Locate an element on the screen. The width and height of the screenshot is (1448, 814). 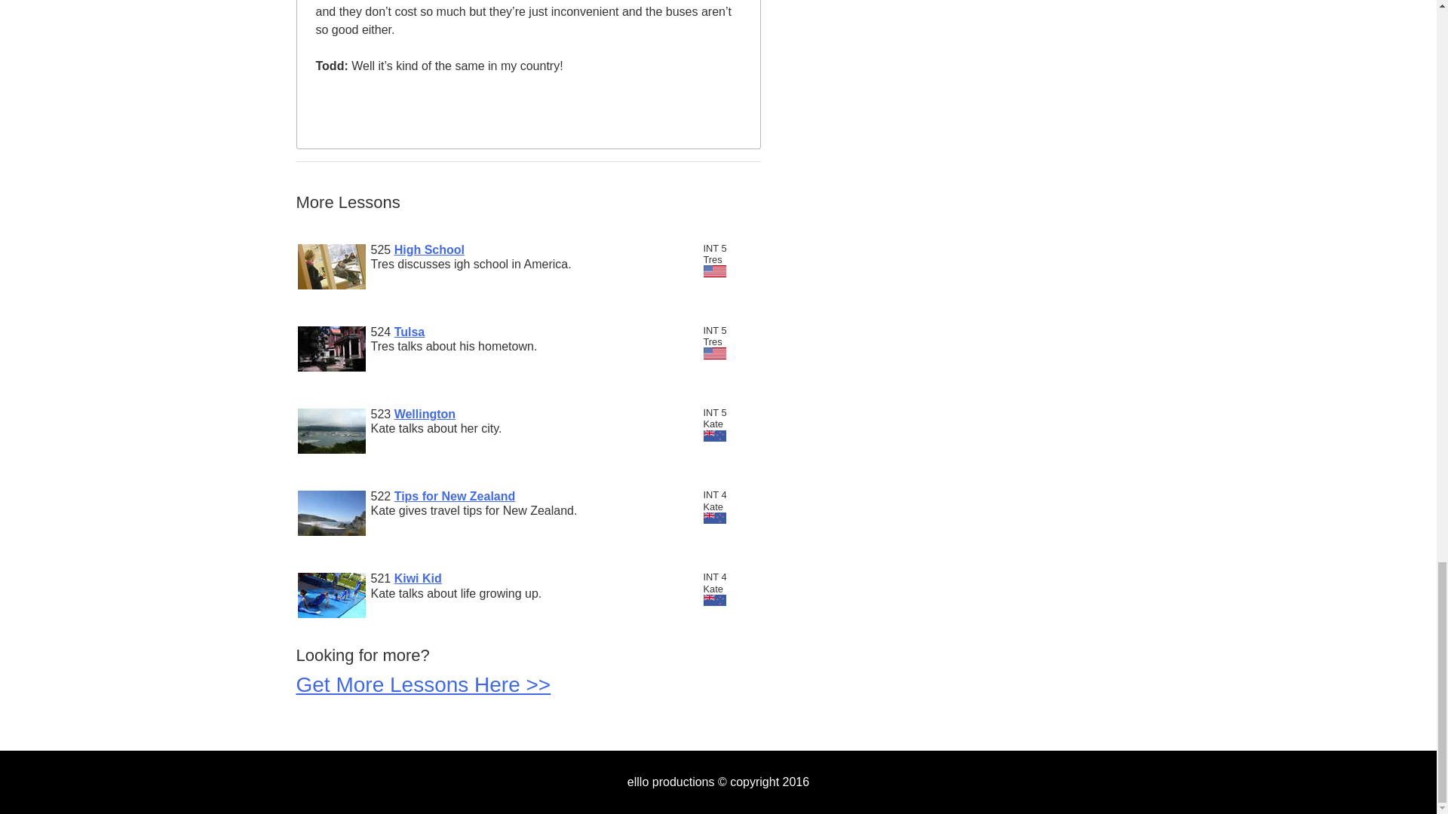
High School is located at coordinates (429, 249).